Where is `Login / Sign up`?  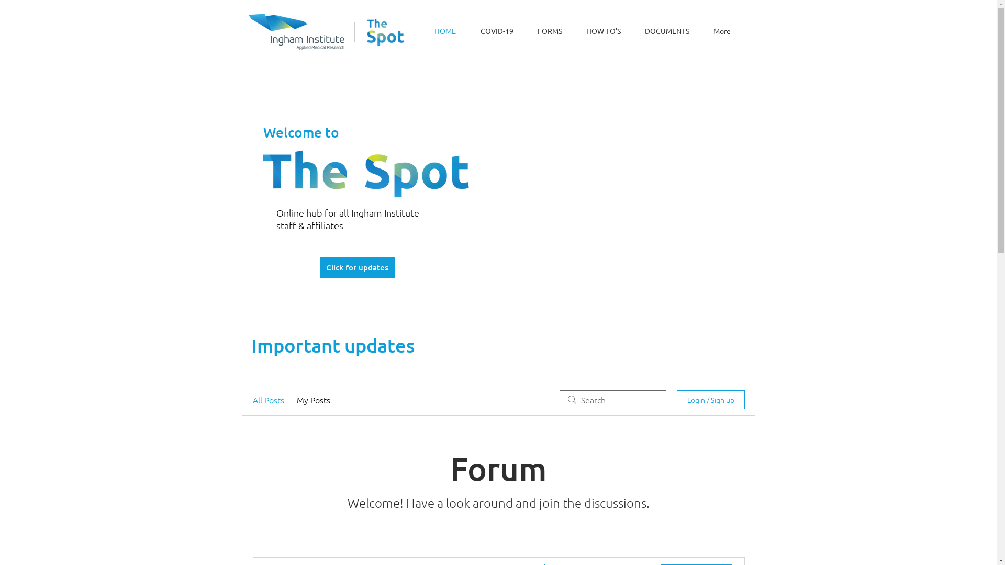 Login / Sign up is located at coordinates (710, 400).